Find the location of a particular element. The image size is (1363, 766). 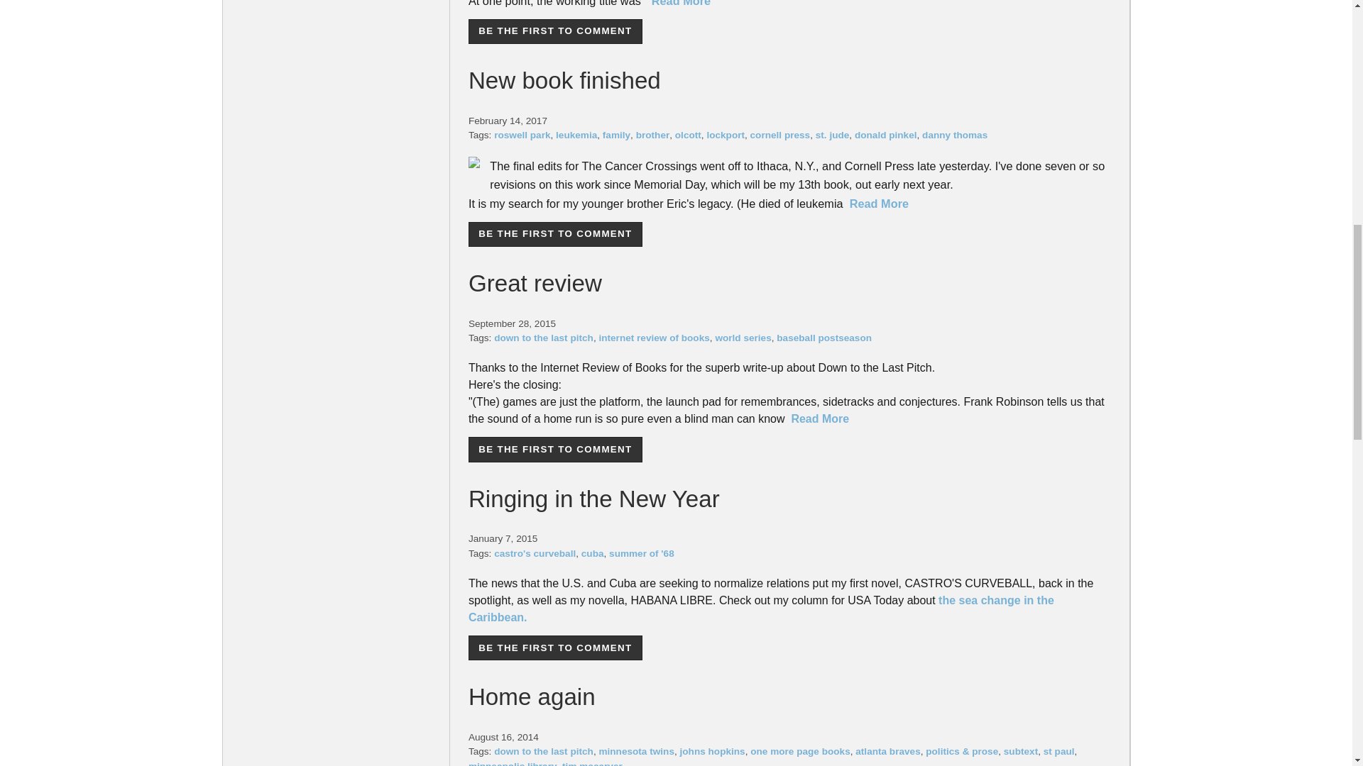

New book finished is located at coordinates (565, 80).